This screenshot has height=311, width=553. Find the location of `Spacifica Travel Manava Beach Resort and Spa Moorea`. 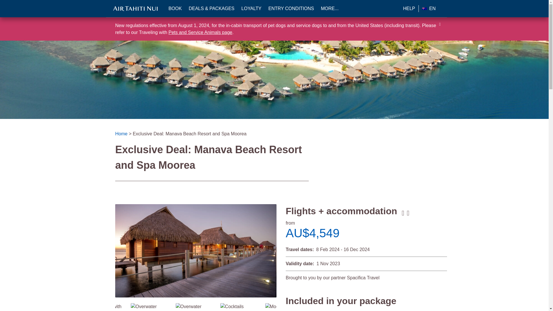

Spacifica Travel Manava Beach Resort and Spa Moorea is located at coordinates (196, 251).